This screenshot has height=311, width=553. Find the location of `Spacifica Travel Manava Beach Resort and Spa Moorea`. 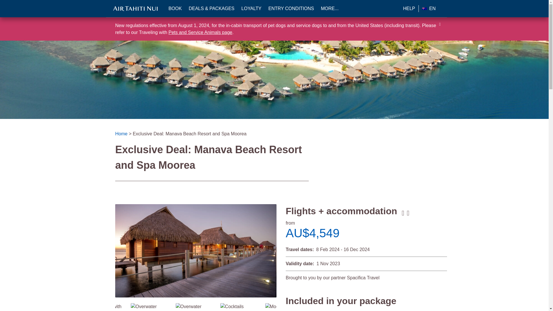

Spacifica Travel Manava Beach Resort and Spa Moorea is located at coordinates (196, 251).